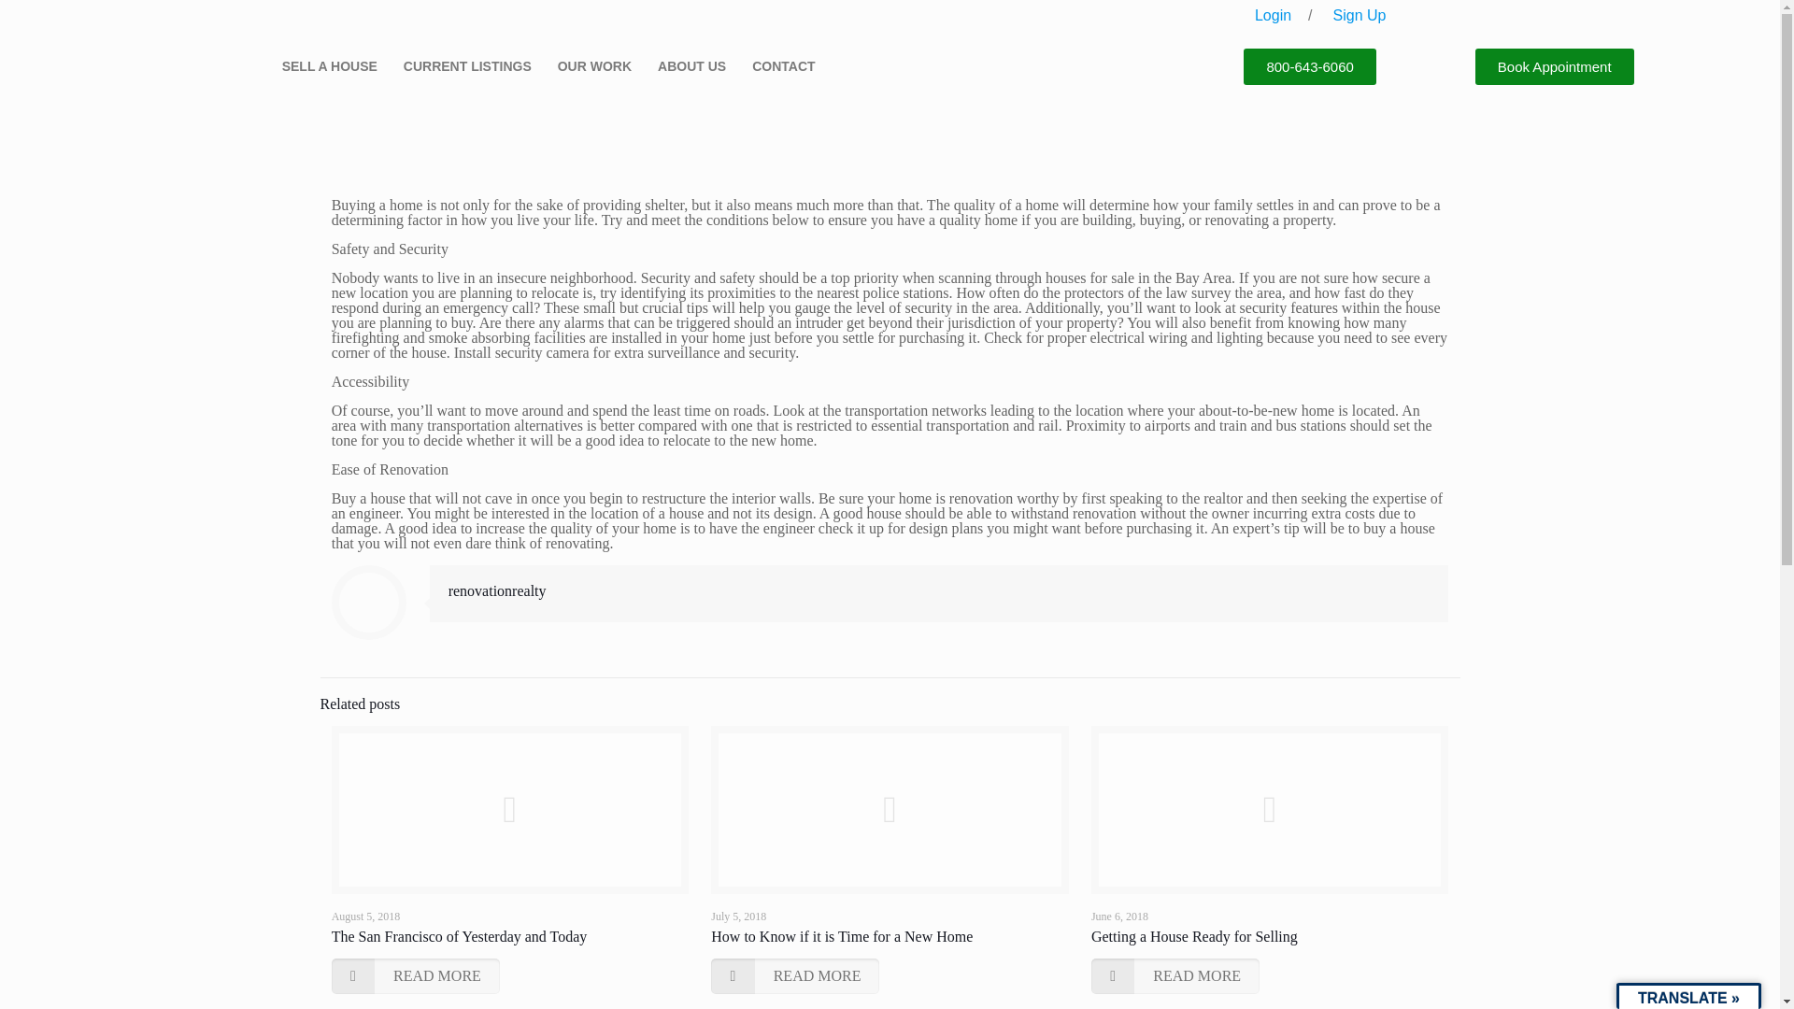  Describe the element at coordinates (783, 65) in the screenshot. I see `CONTACT` at that location.